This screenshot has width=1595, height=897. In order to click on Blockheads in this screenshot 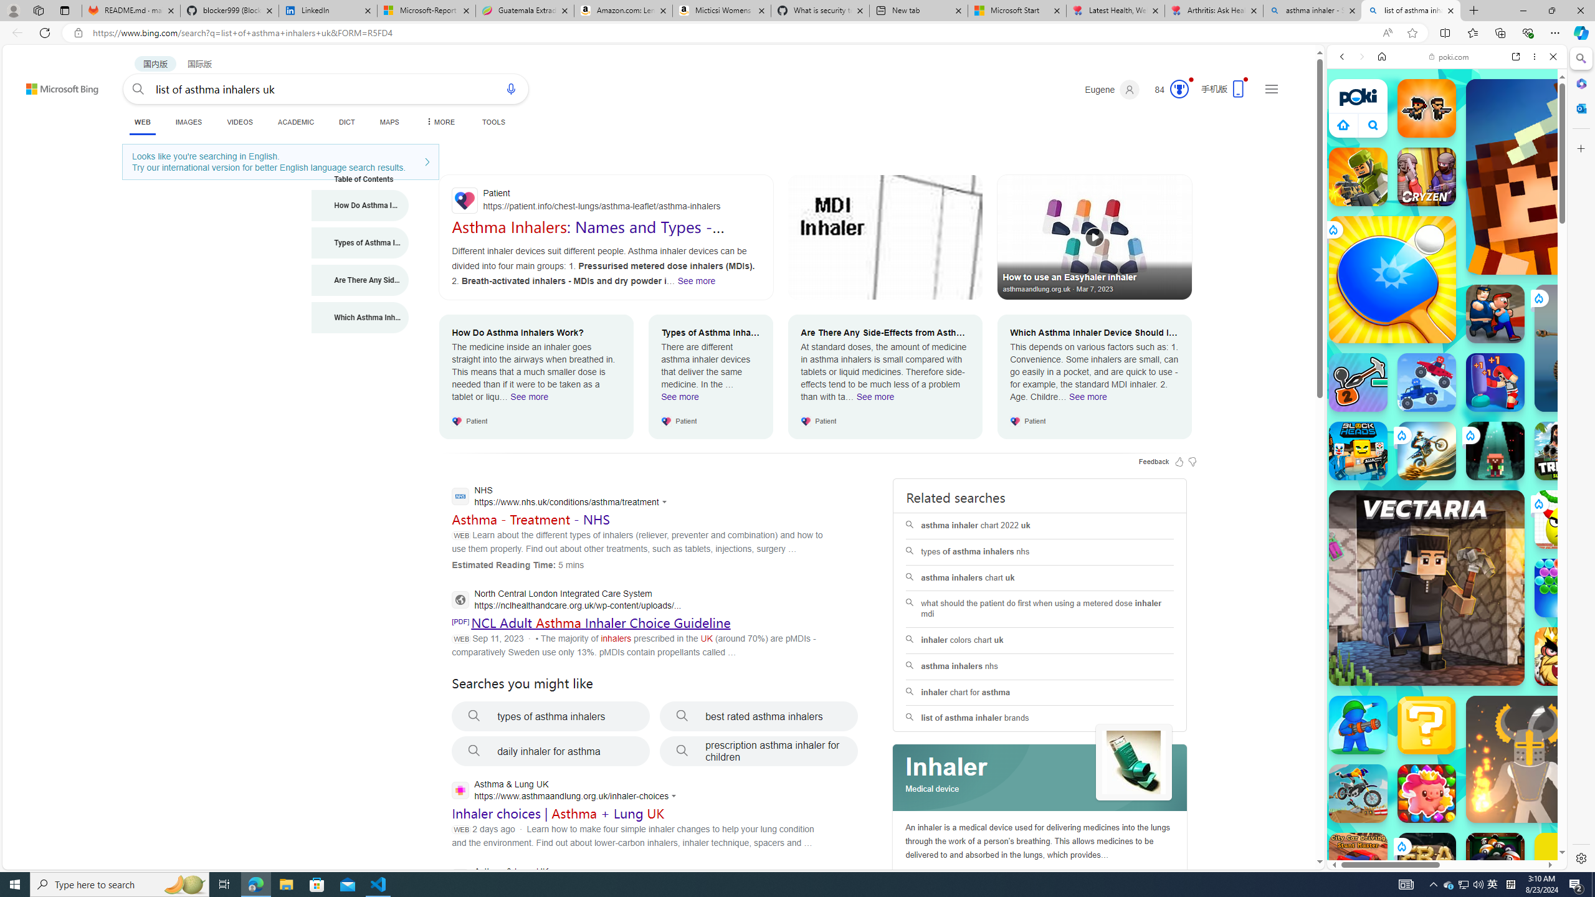, I will do `click(1358, 450)`.